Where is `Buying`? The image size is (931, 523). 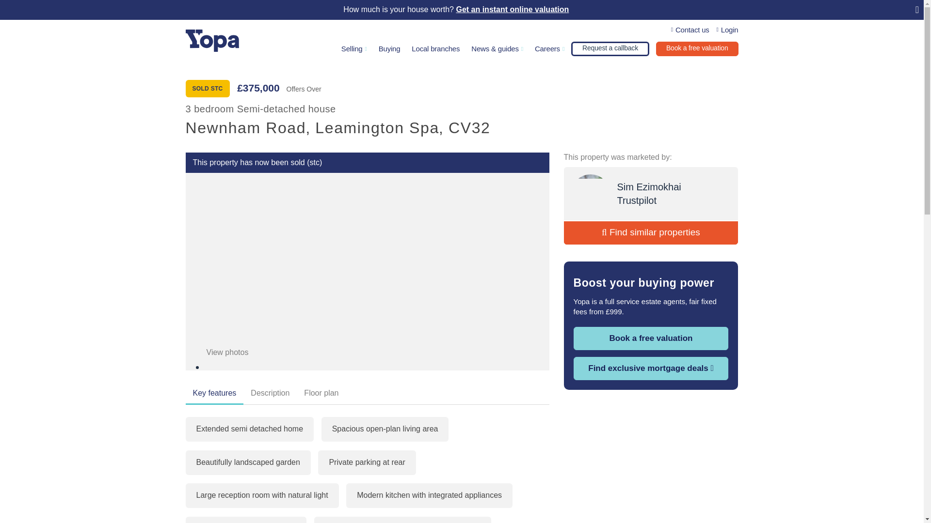
Buying is located at coordinates (389, 50).